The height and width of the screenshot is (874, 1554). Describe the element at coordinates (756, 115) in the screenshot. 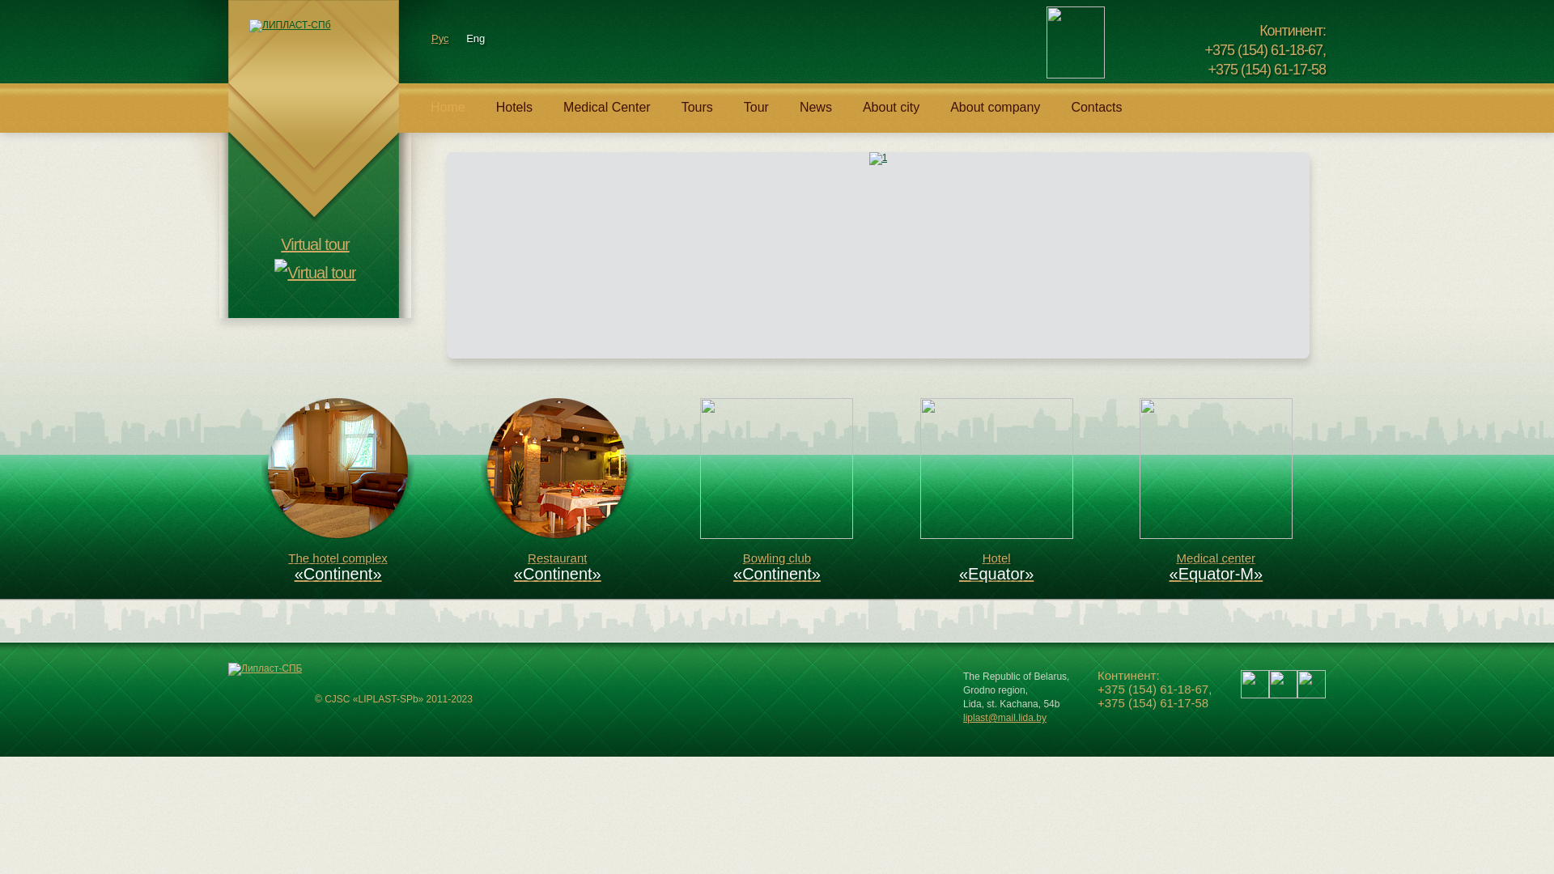

I see `Tour` at that location.